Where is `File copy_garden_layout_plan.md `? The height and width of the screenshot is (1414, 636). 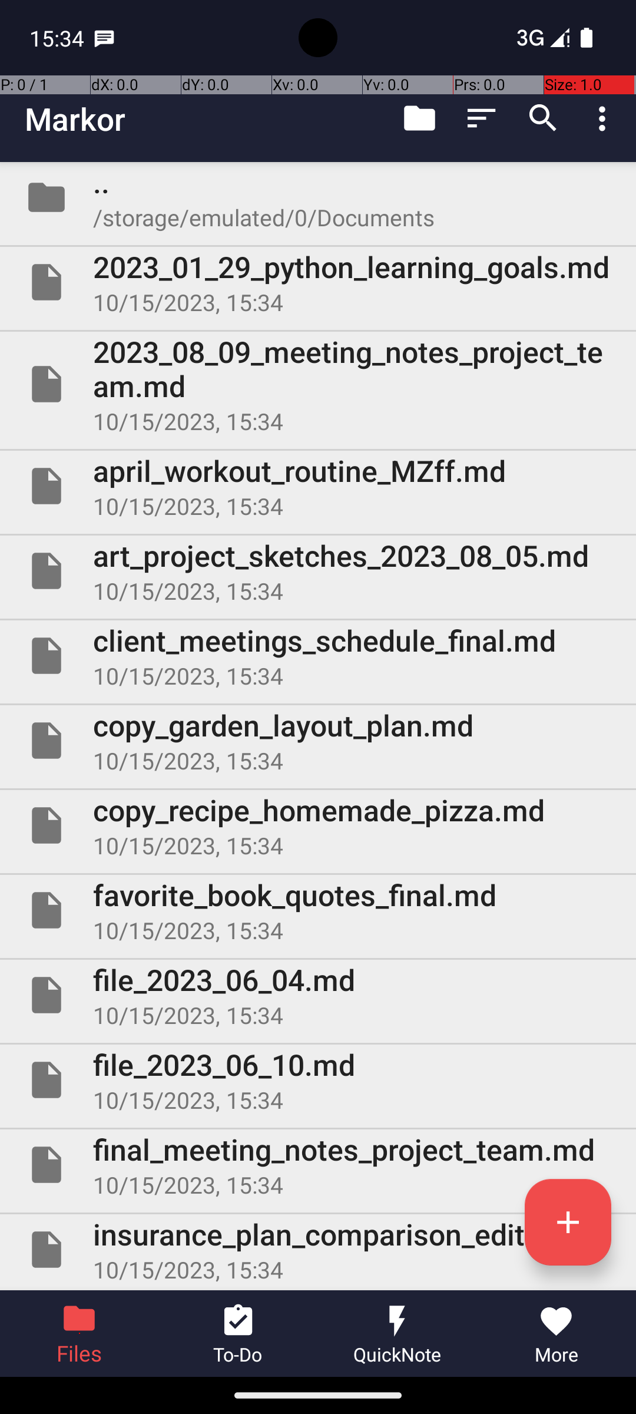 File copy_garden_layout_plan.md  is located at coordinates (318, 741).